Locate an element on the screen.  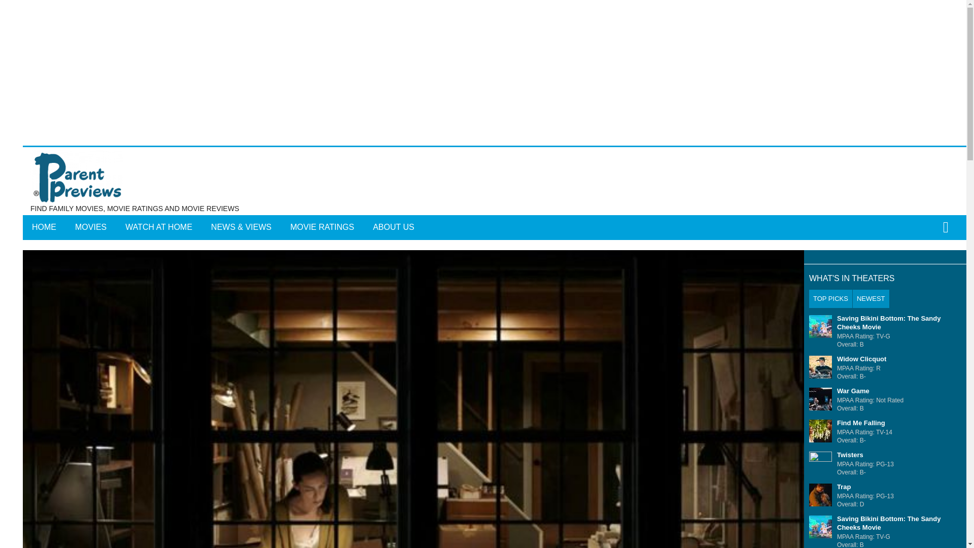
NEWEST is located at coordinates (871, 298).